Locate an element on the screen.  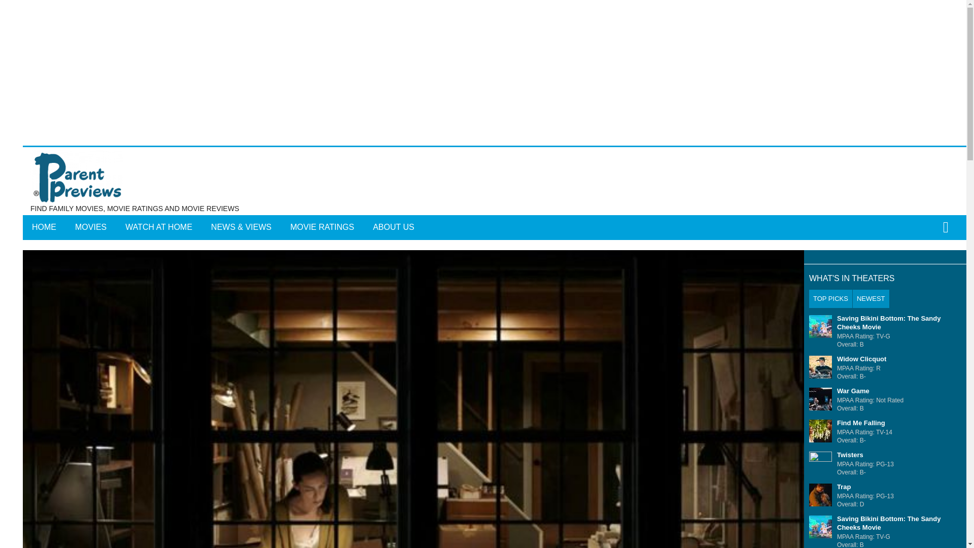
NEWEST is located at coordinates (871, 298).